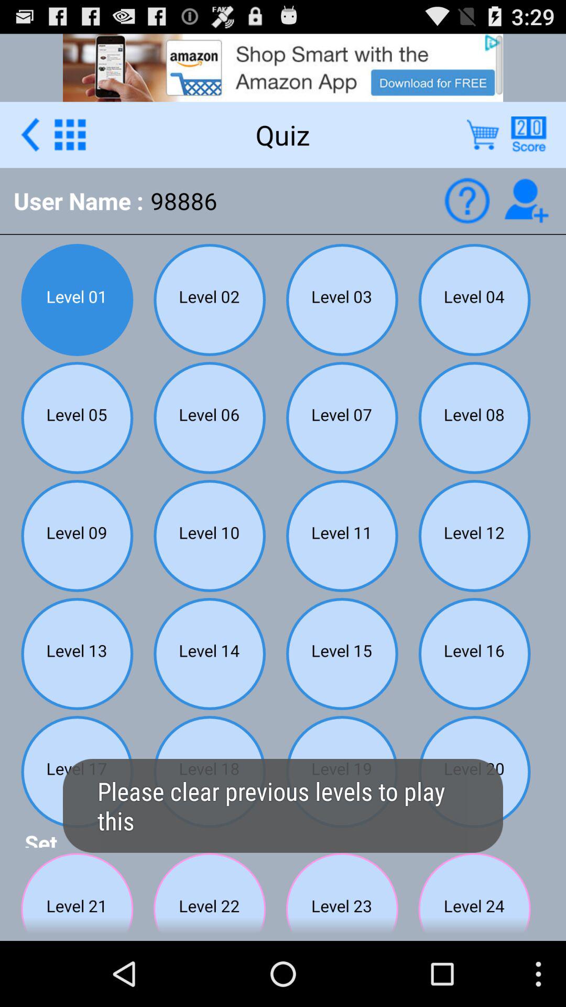 Image resolution: width=566 pixels, height=1007 pixels. What do you see at coordinates (483, 134) in the screenshot?
I see `show cart` at bounding box center [483, 134].